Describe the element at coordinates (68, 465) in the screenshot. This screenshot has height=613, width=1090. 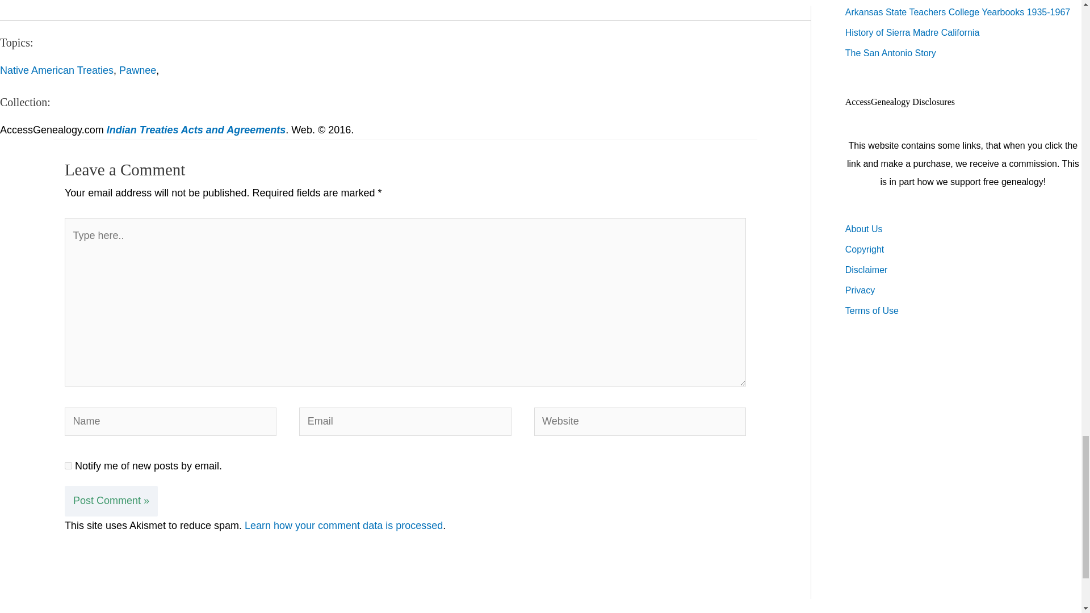
I see `subscribe` at that location.